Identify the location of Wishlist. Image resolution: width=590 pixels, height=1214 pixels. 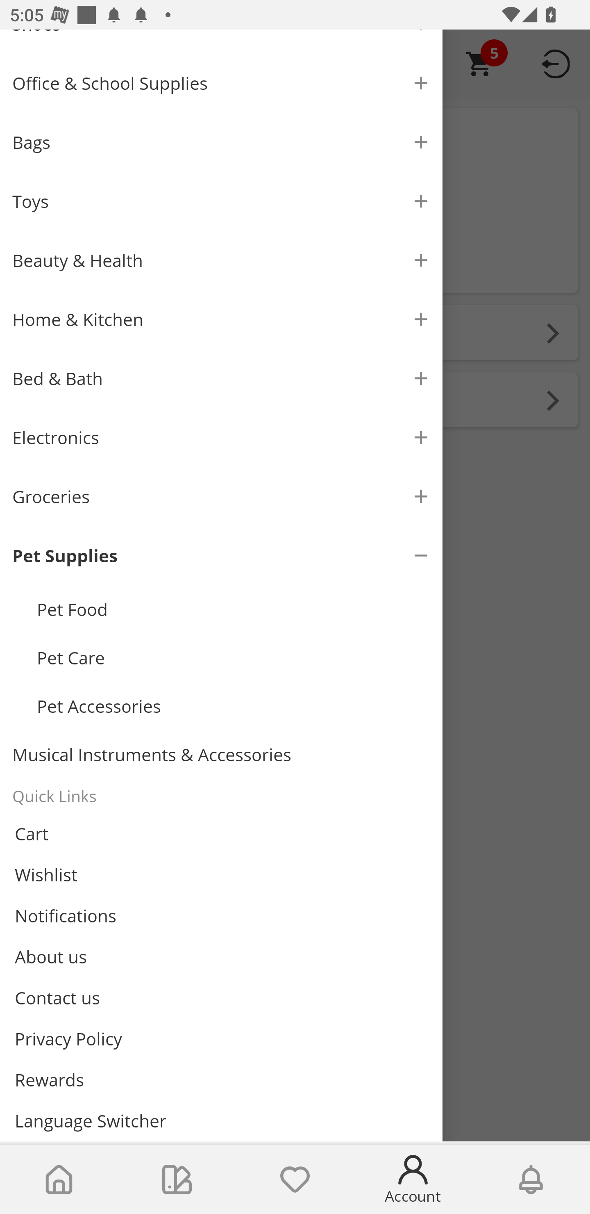
(295, 1180).